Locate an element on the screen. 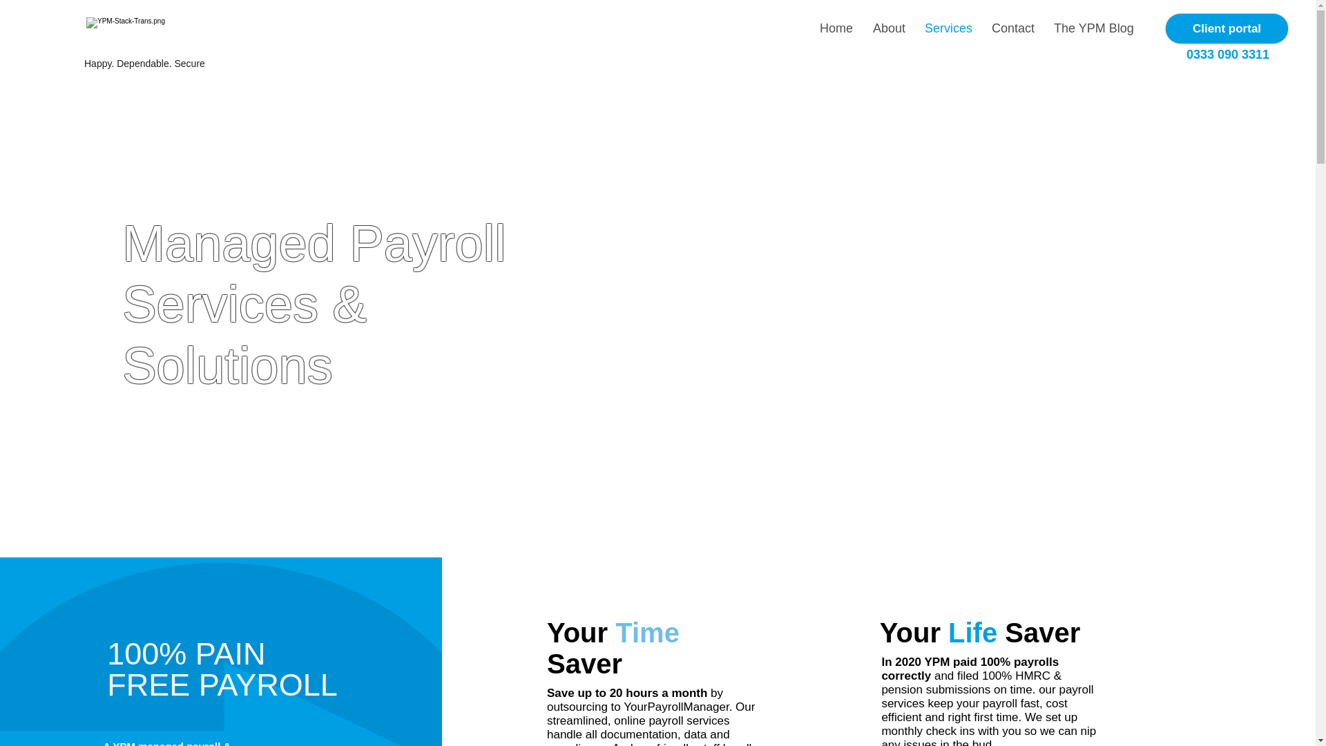  Contact is located at coordinates (1016, 28).